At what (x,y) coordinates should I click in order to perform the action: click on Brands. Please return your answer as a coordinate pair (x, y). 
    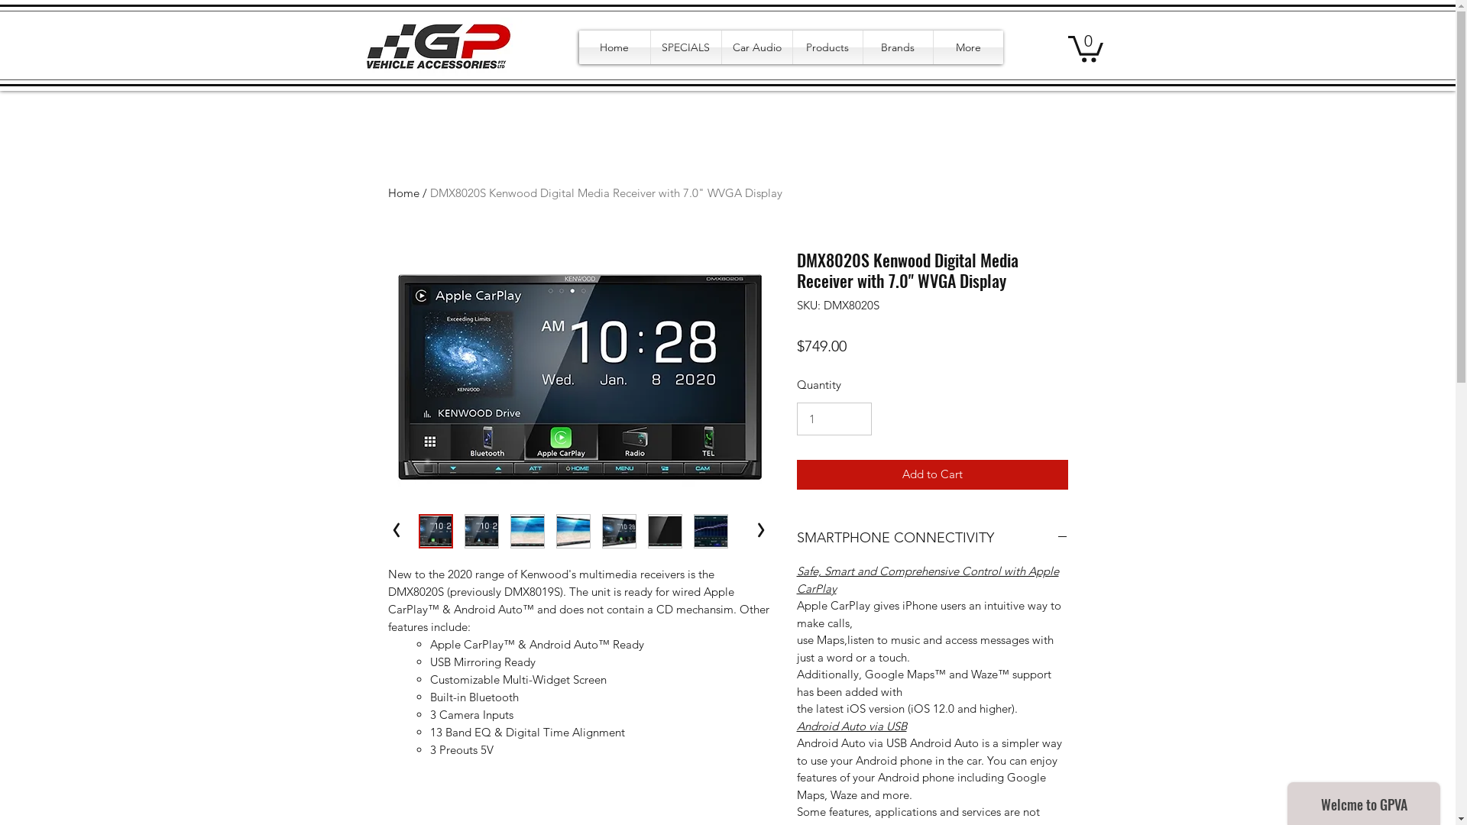
    Looking at the image, I should click on (899, 47).